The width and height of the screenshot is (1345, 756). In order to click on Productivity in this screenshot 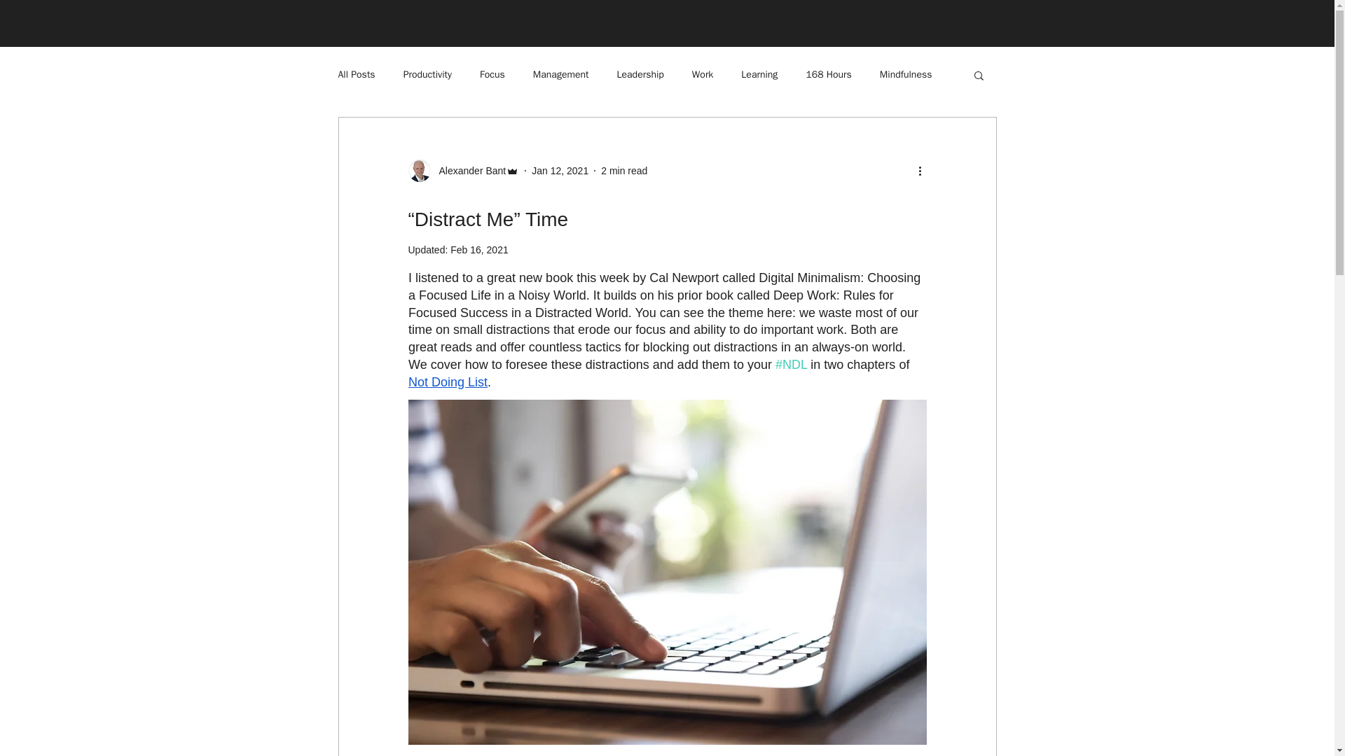, I will do `click(427, 74)`.